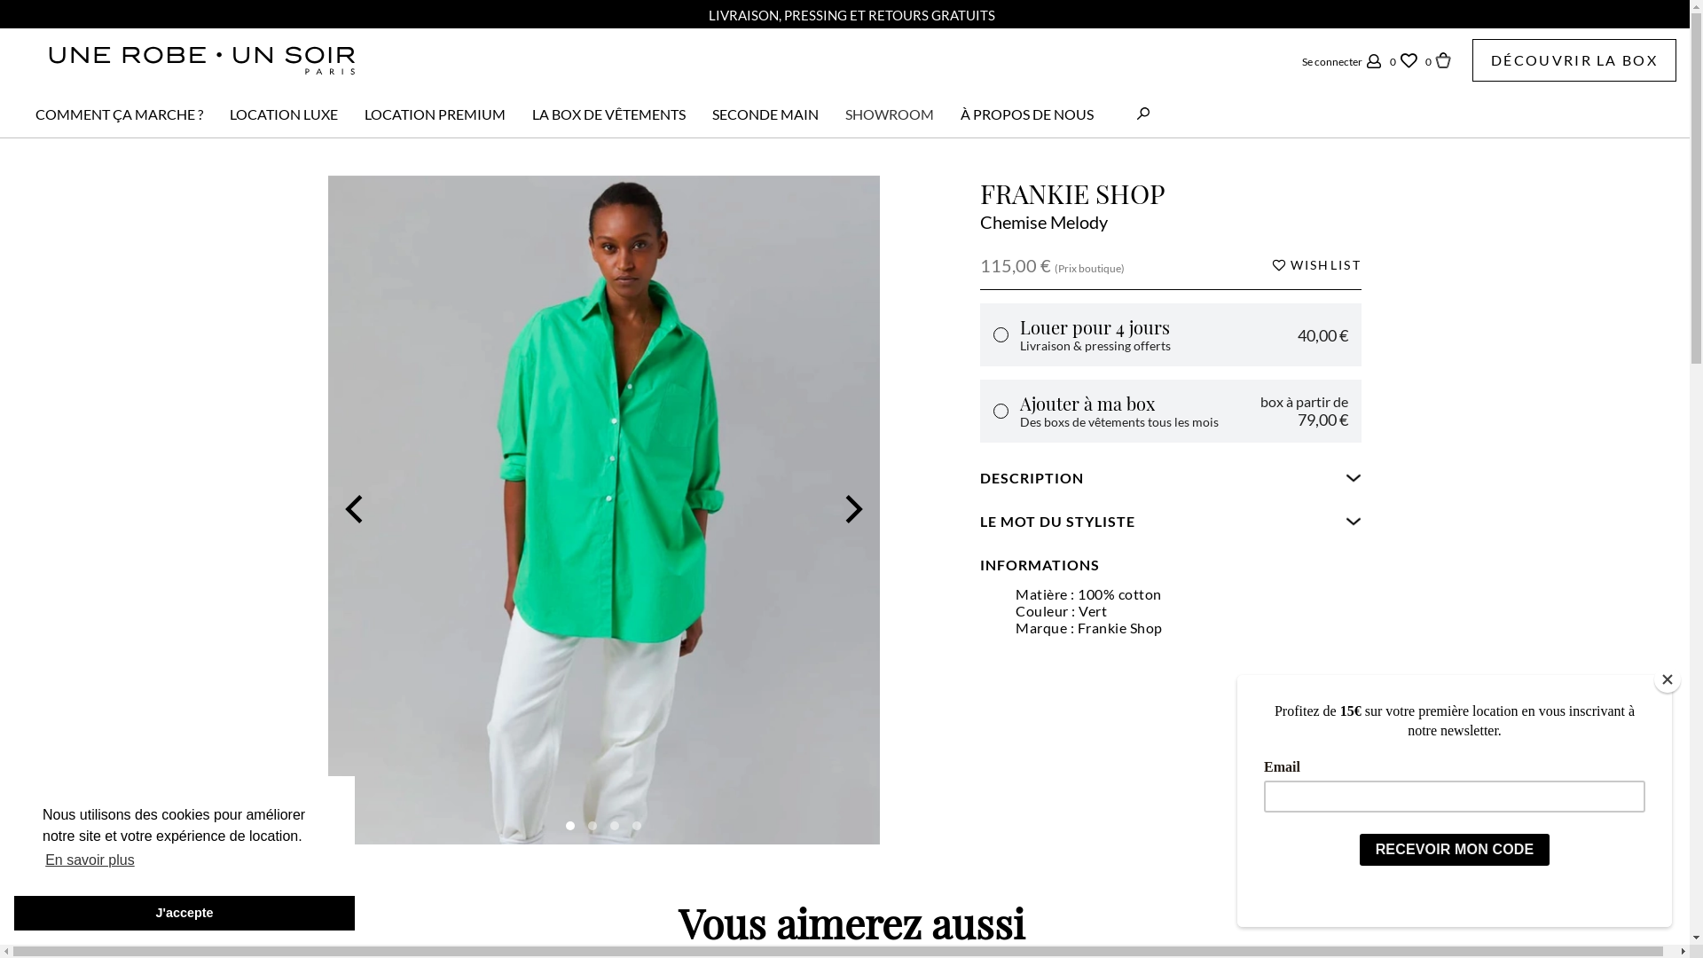  Describe the element at coordinates (90, 860) in the screenshot. I see `En savoir plus` at that location.